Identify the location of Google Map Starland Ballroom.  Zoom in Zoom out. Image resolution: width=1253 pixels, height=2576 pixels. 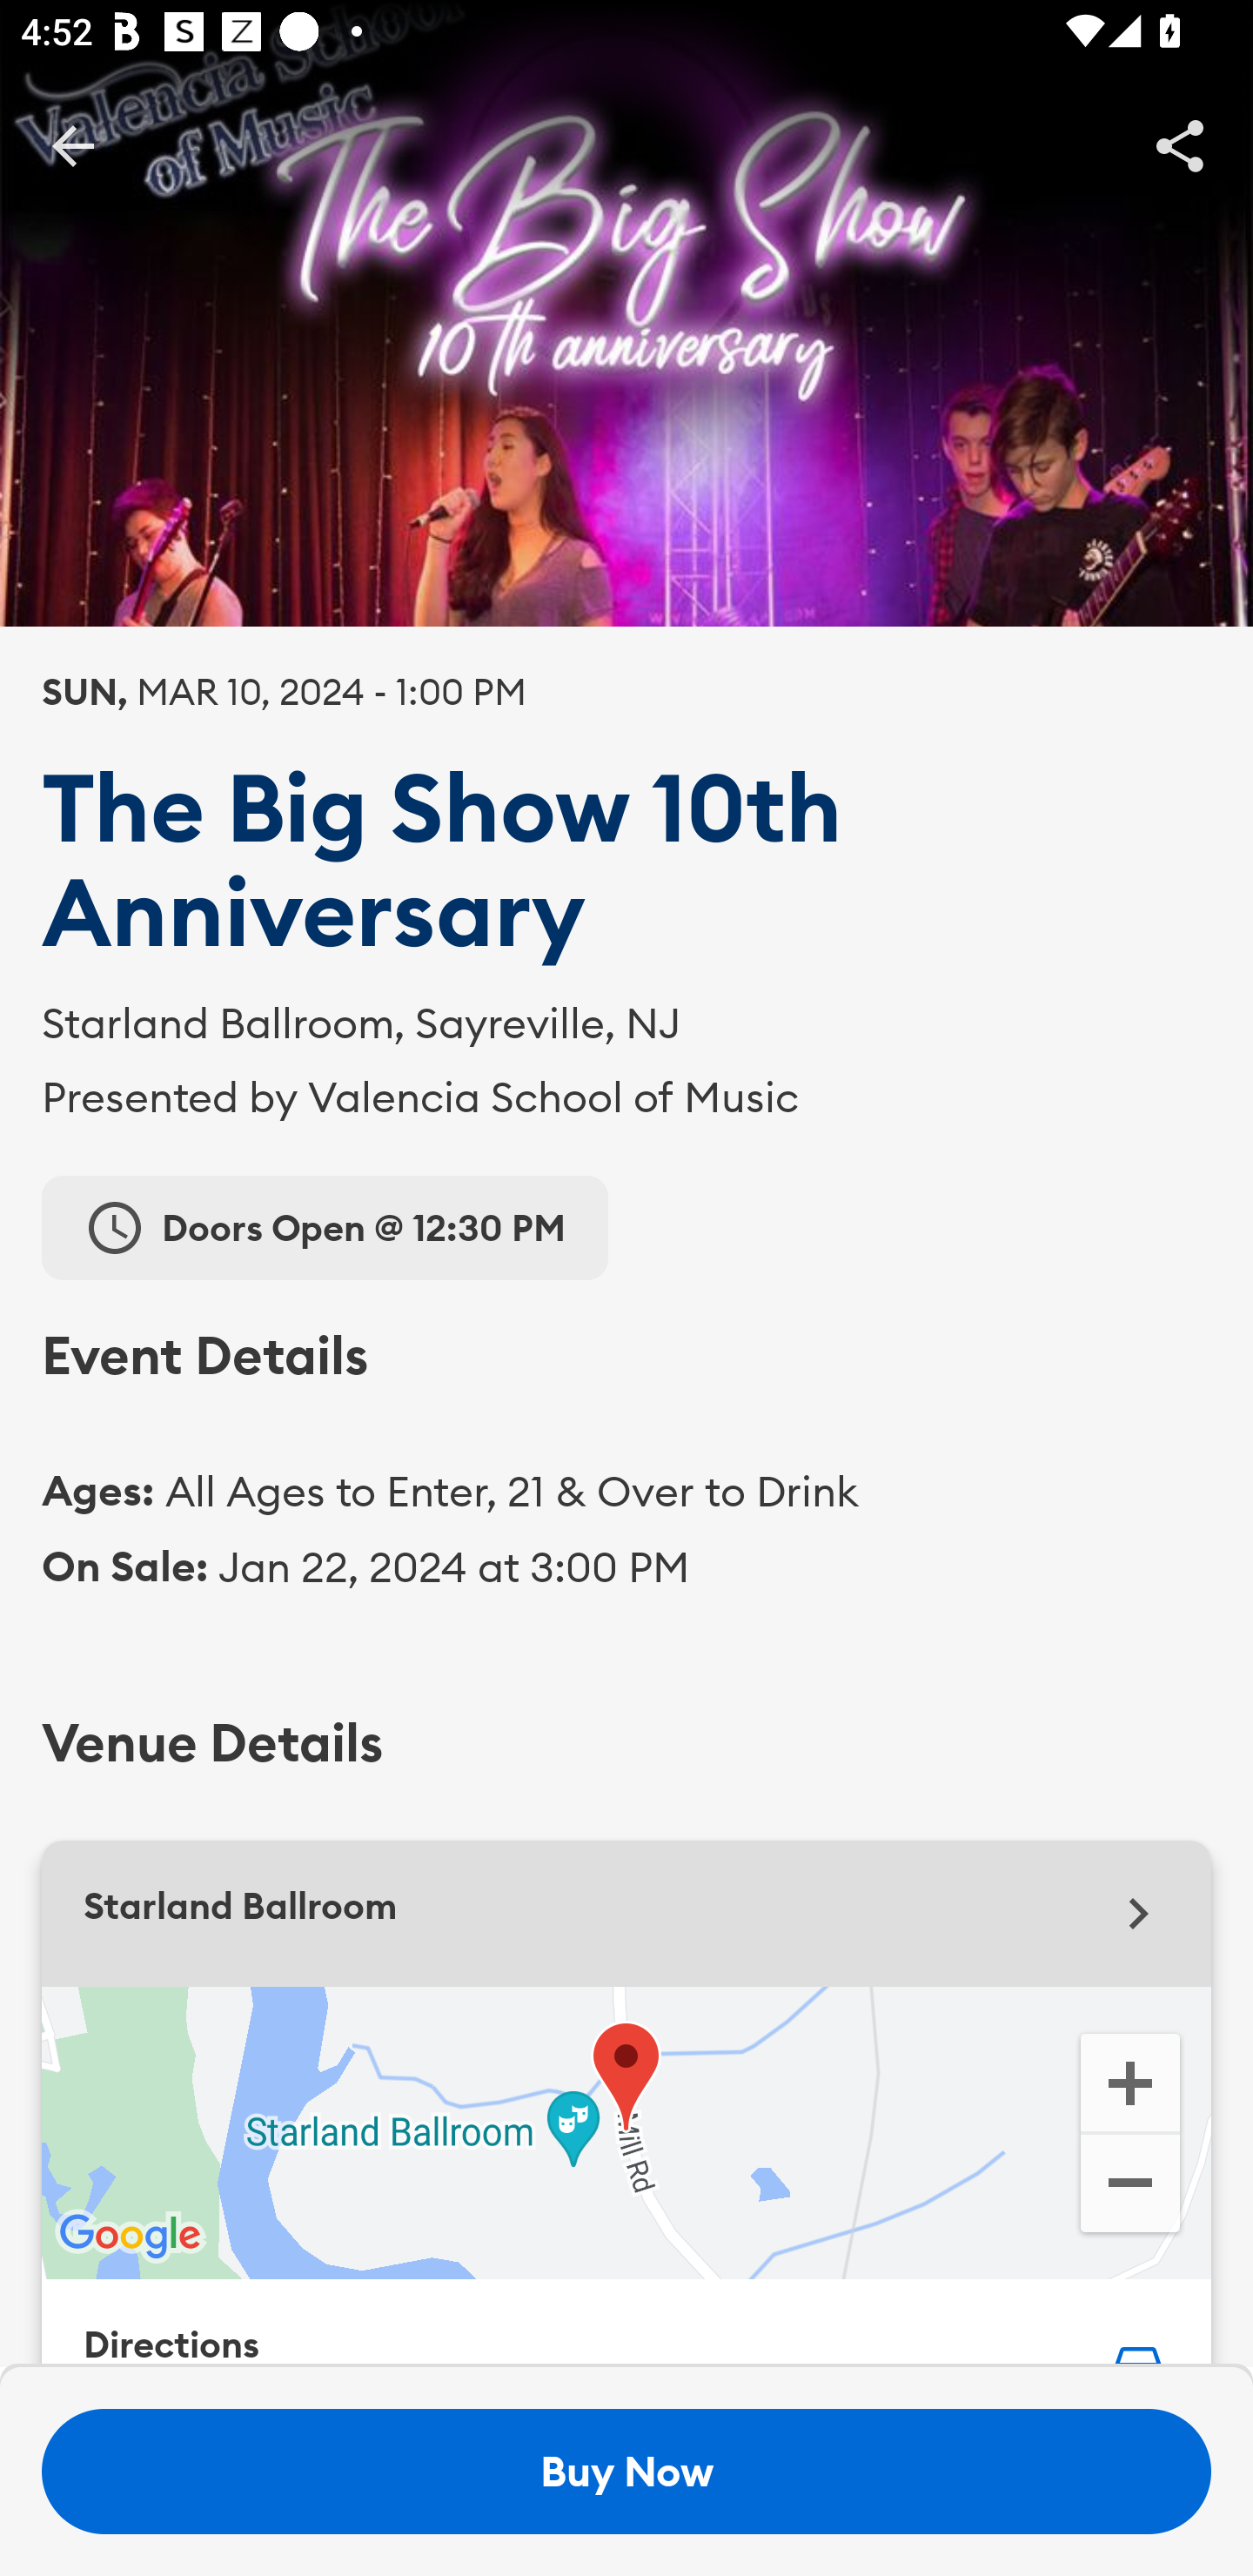
(626, 2132).